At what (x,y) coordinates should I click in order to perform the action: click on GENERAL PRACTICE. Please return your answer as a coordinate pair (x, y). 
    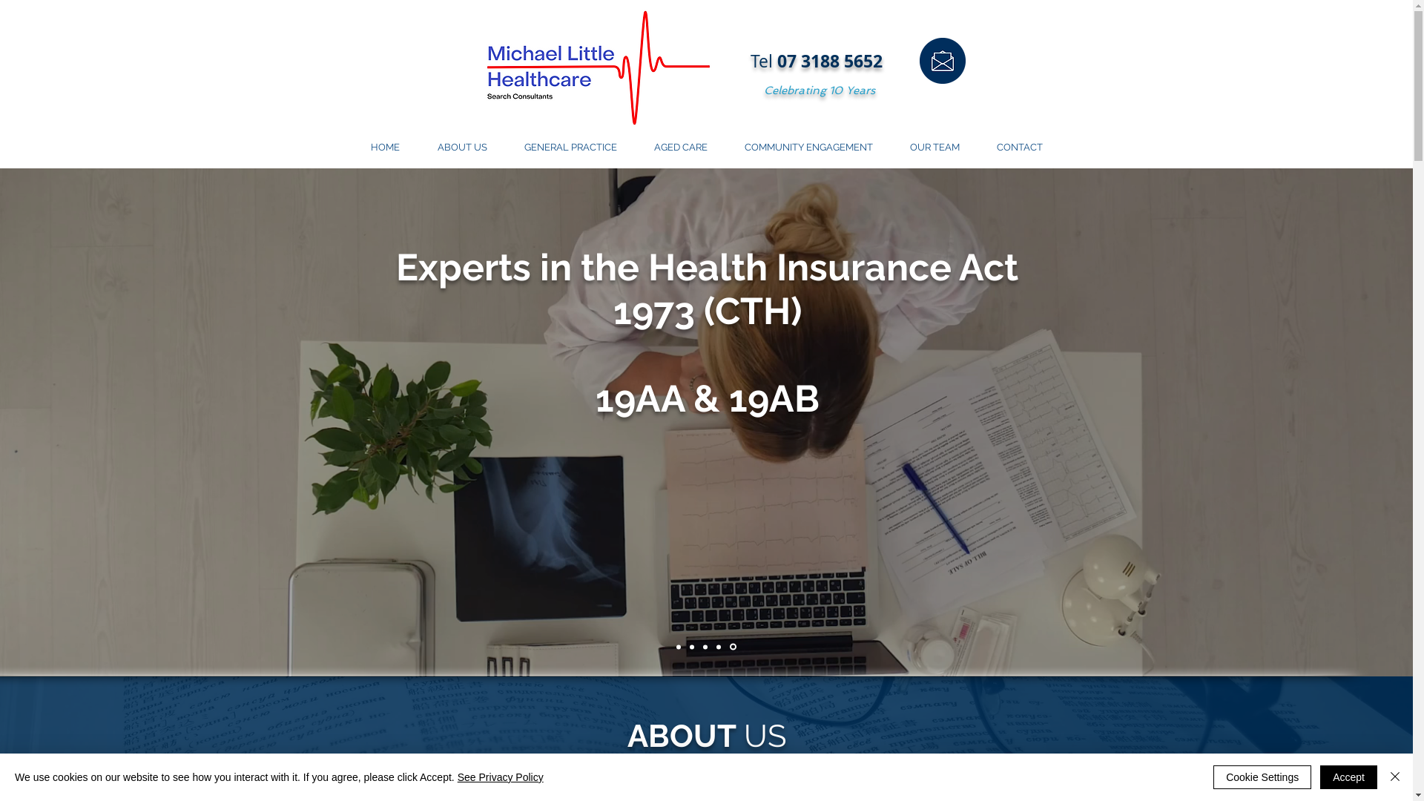
    Looking at the image, I should click on (571, 148).